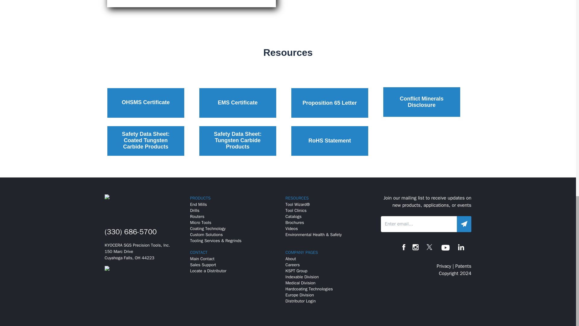  I want to click on End Mills, so click(198, 204).